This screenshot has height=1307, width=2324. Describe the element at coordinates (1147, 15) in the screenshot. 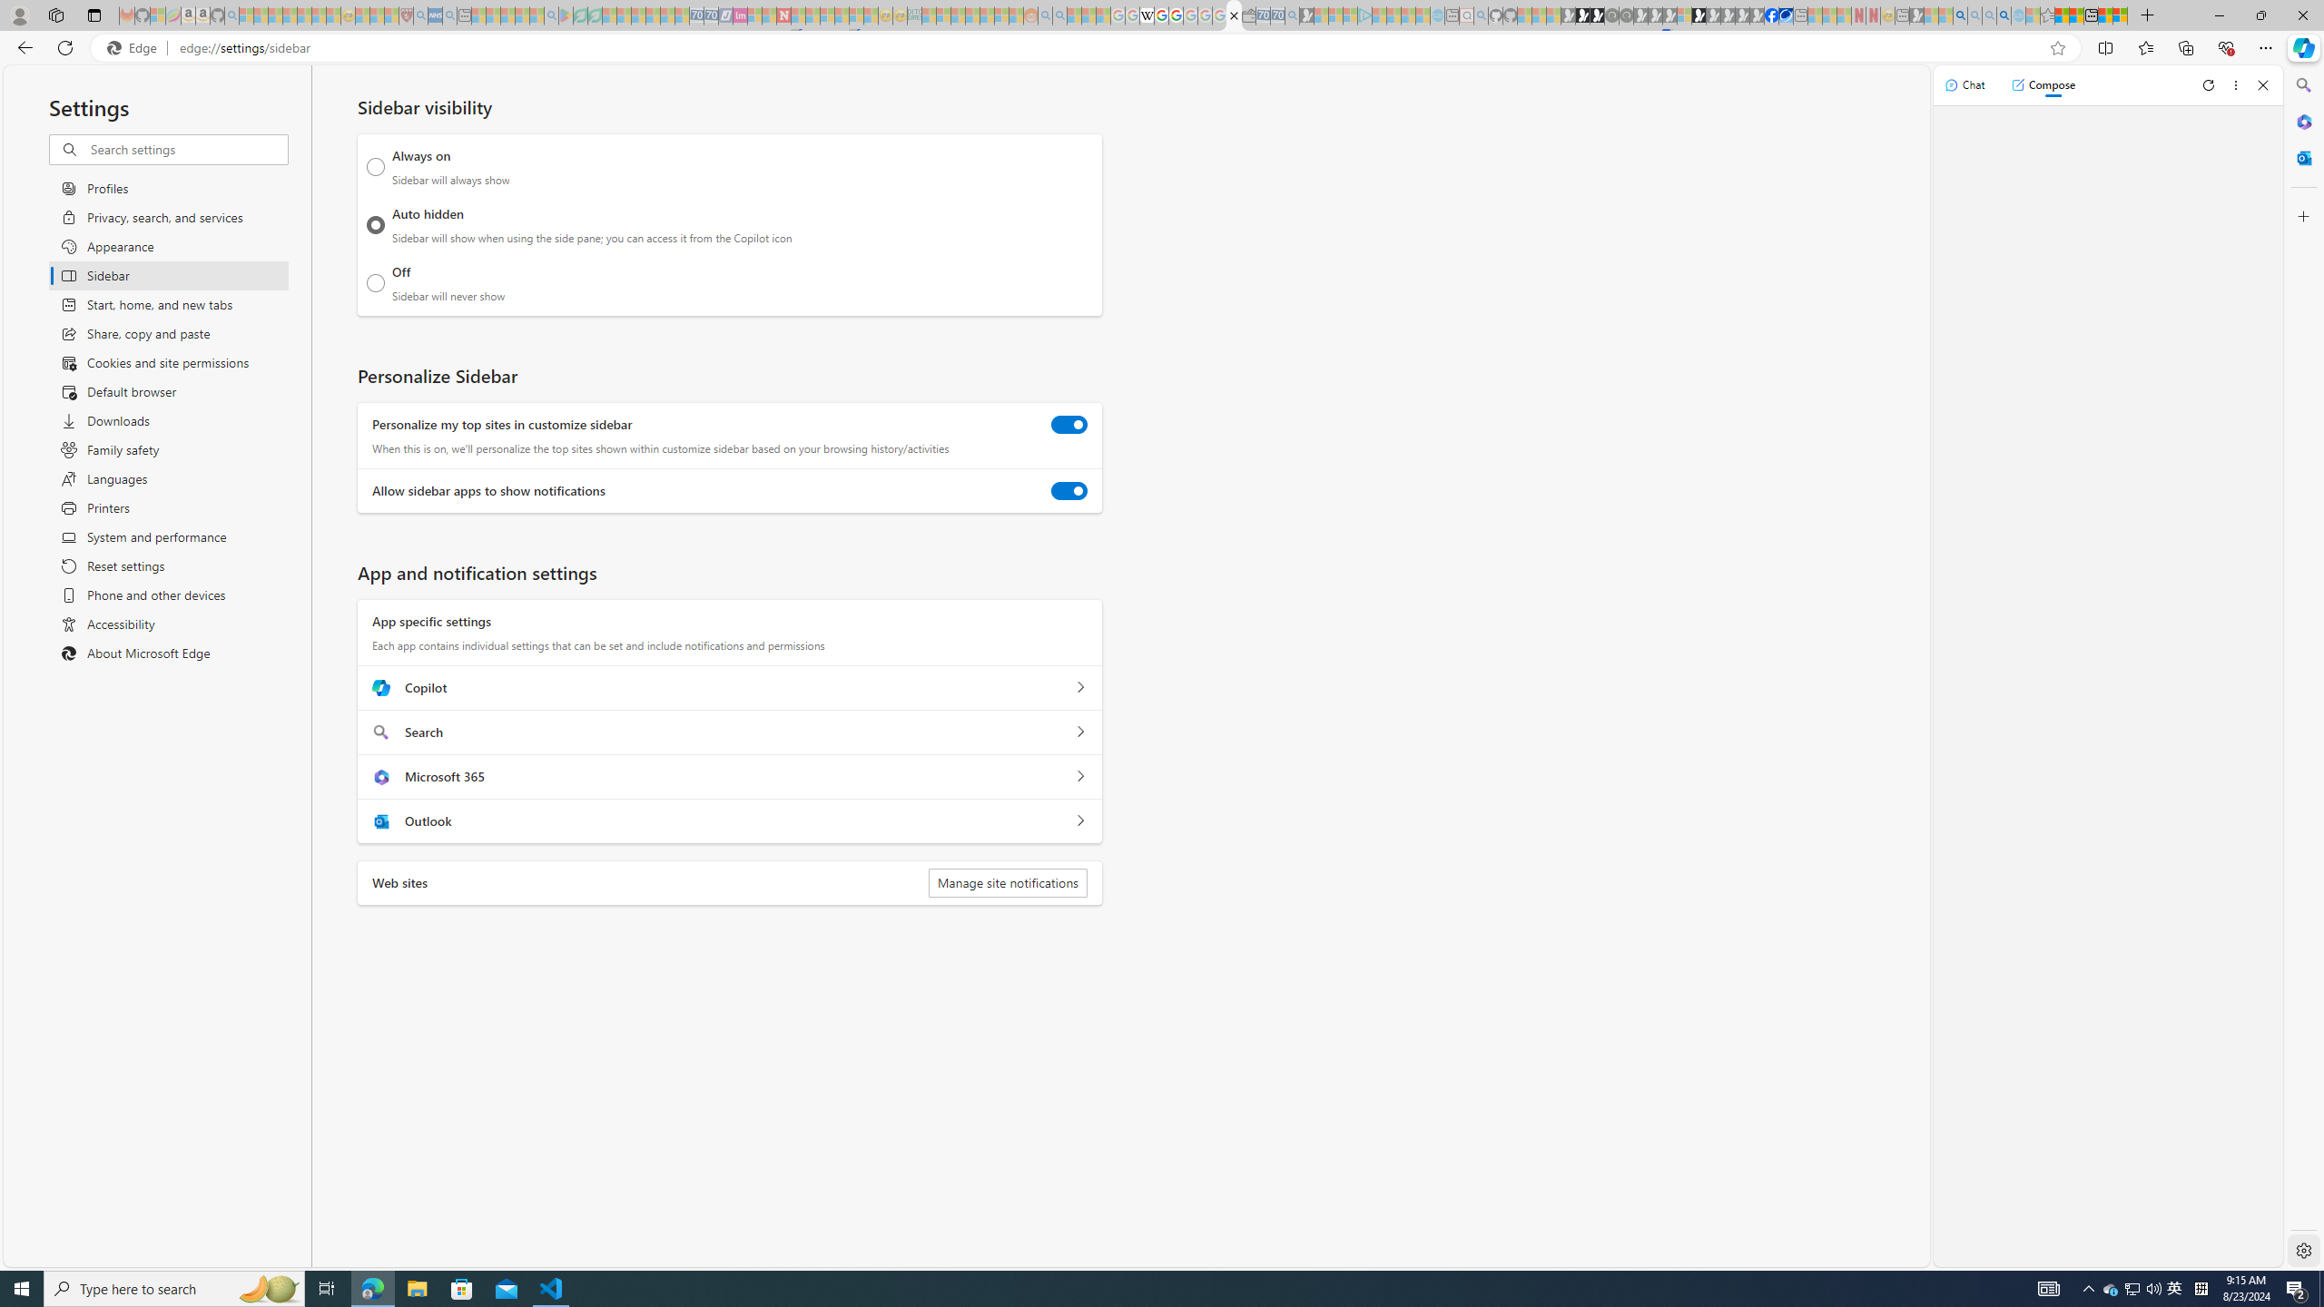

I see `Target page - Wikipedia` at that location.